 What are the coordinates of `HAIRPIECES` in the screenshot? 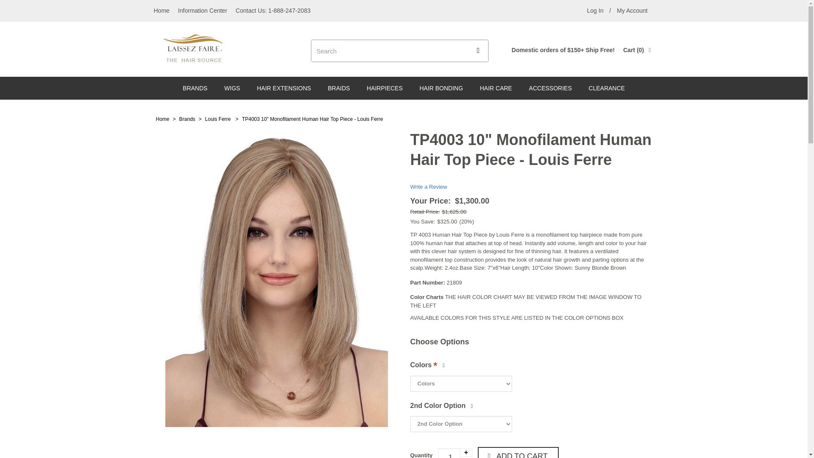 It's located at (384, 88).